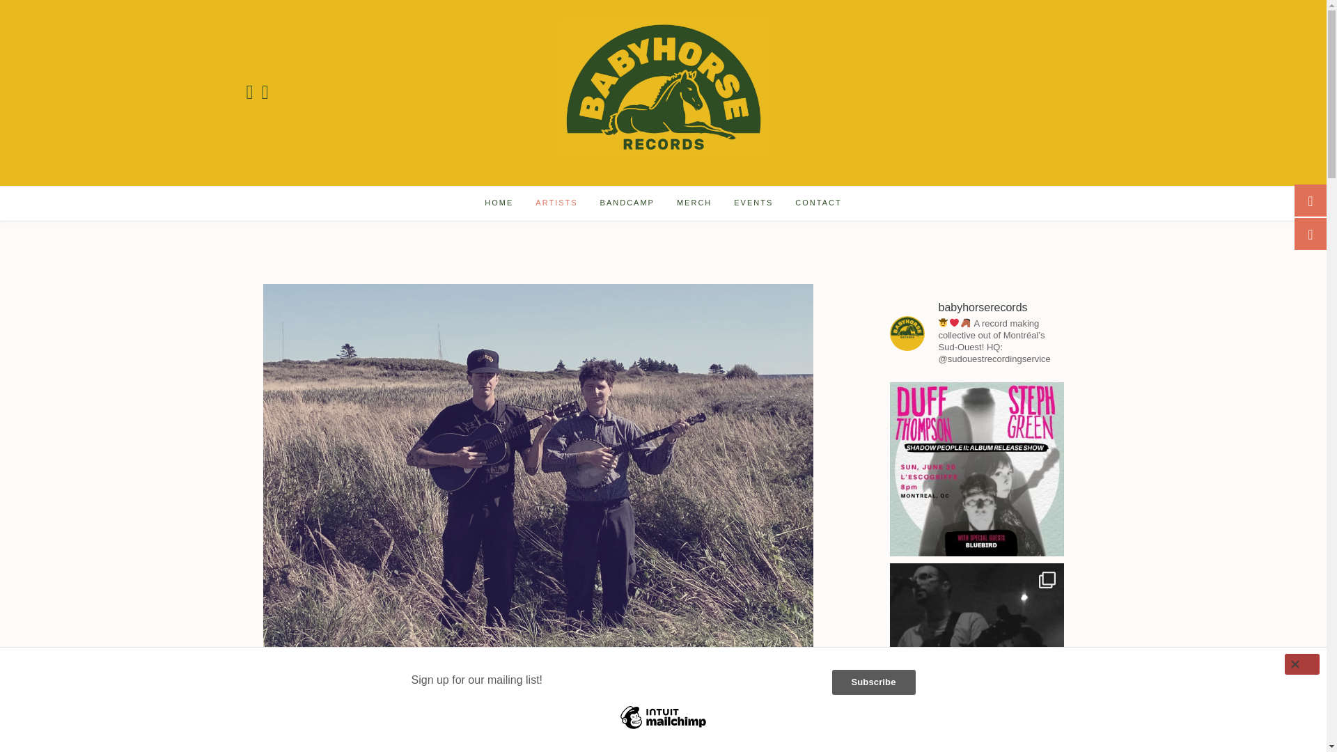 This screenshot has height=752, width=1337. What do you see at coordinates (556, 203) in the screenshot?
I see `ARTISTS` at bounding box center [556, 203].